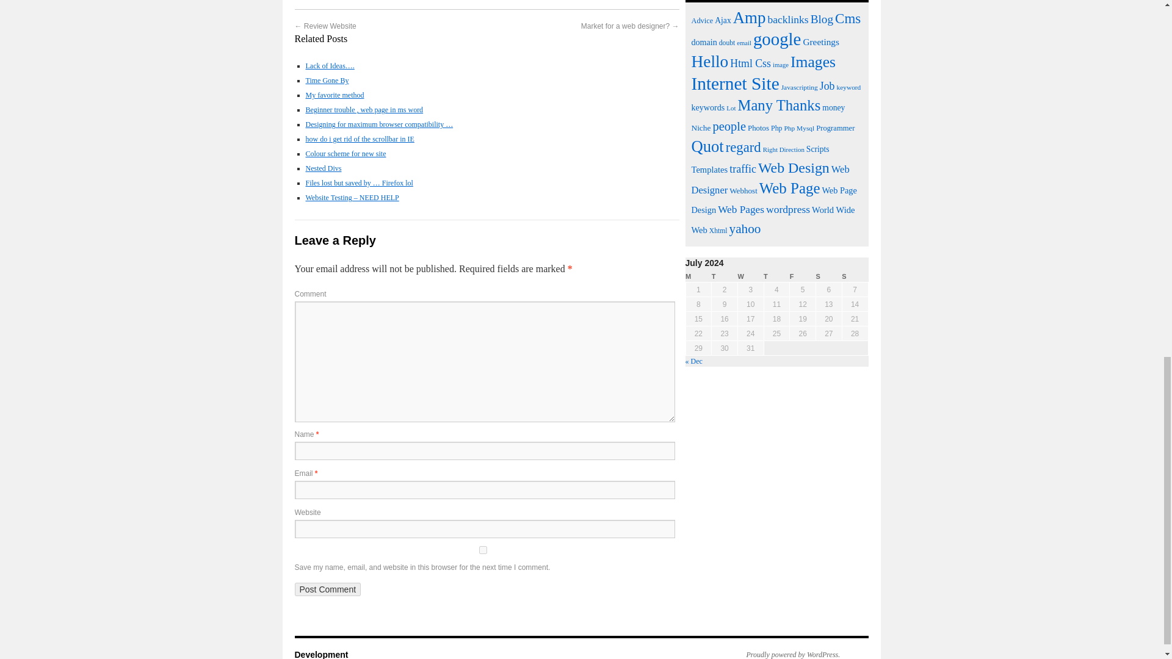 This screenshot has height=659, width=1172. Describe the element at coordinates (345, 154) in the screenshot. I see `Colour scheme for new site ` at that location.